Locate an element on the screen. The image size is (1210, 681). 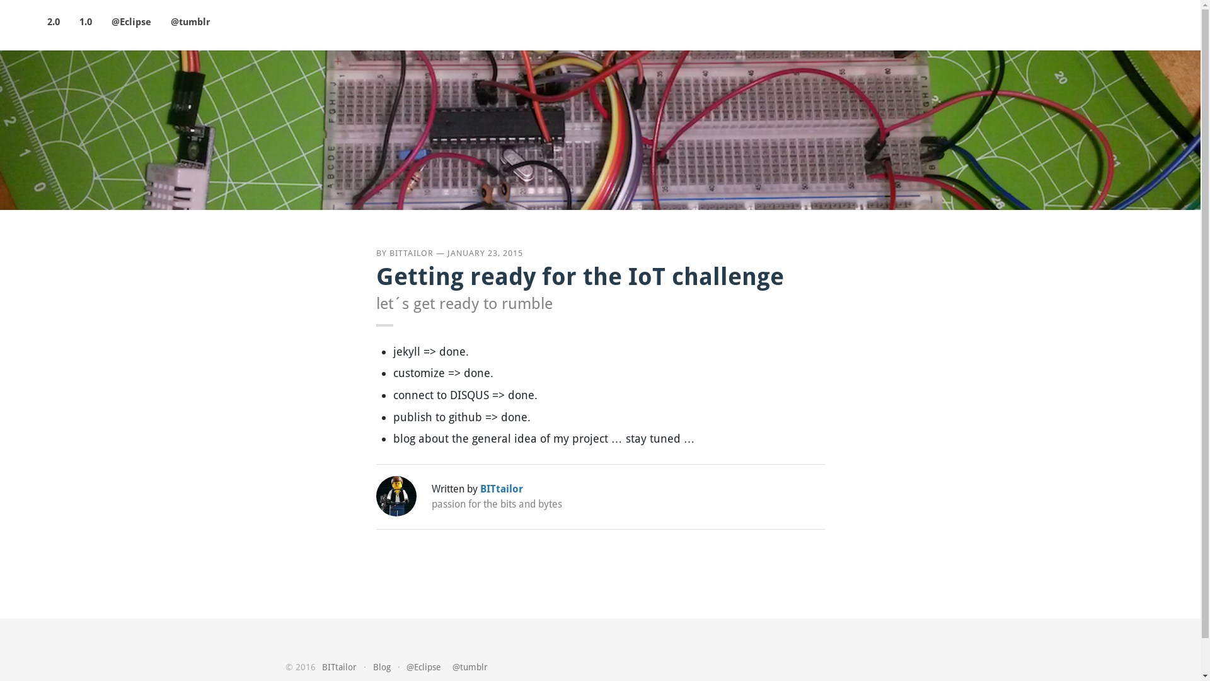
@tumblr is located at coordinates (190, 23).